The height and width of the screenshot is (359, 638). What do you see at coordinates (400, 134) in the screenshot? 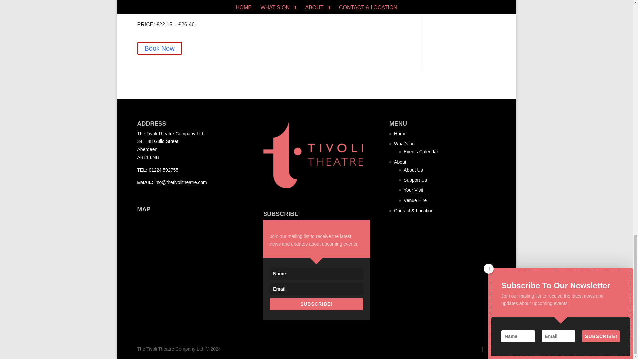
I see `Home` at bounding box center [400, 134].